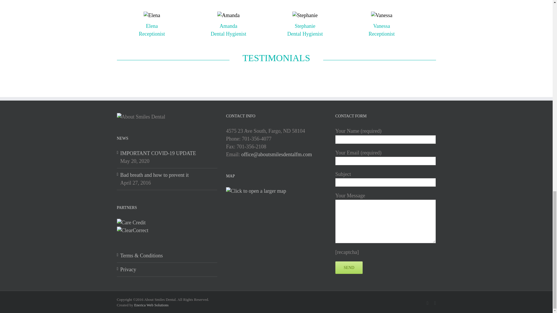 Image resolution: width=557 pixels, height=313 pixels. I want to click on Click to open a larger map, so click(256, 191).